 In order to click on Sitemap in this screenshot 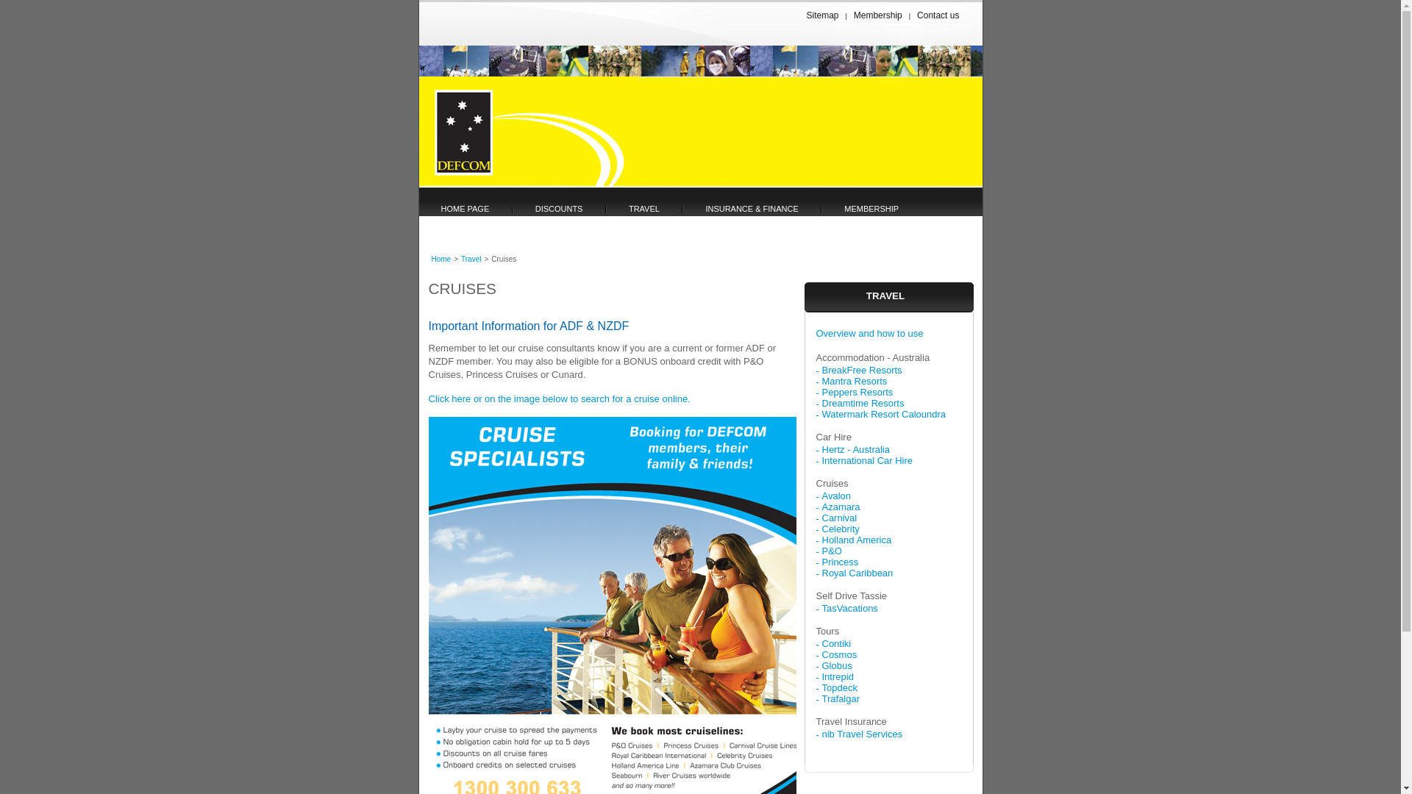, I will do `click(822, 15)`.